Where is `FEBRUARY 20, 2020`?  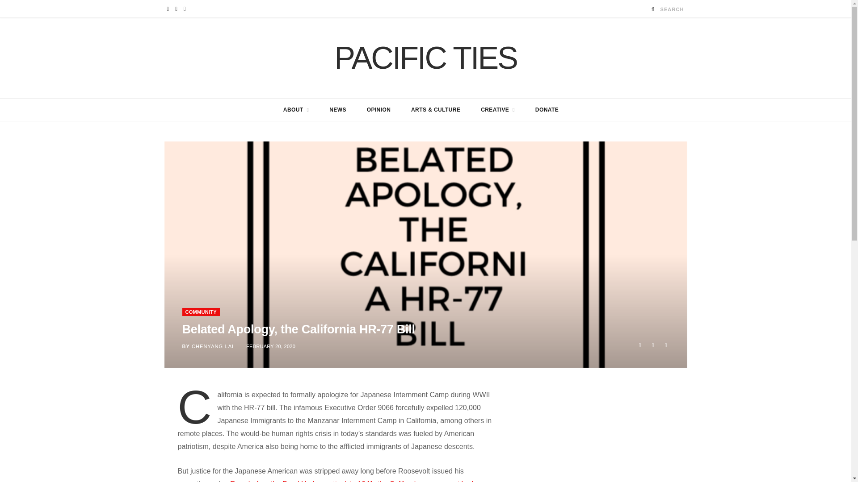 FEBRUARY 20, 2020 is located at coordinates (271, 346).